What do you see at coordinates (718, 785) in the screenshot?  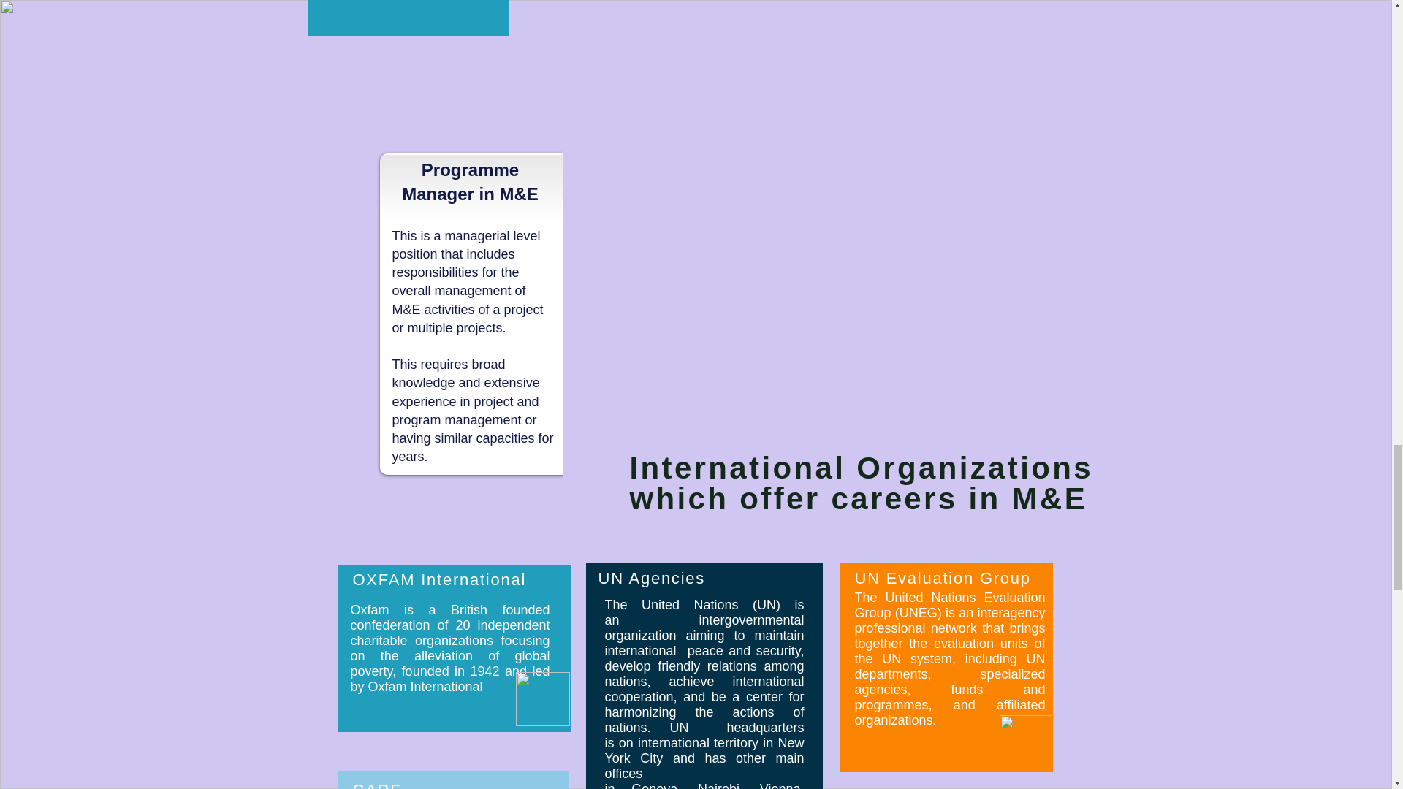 I see `Nairobi` at bounding box center [718, 785].